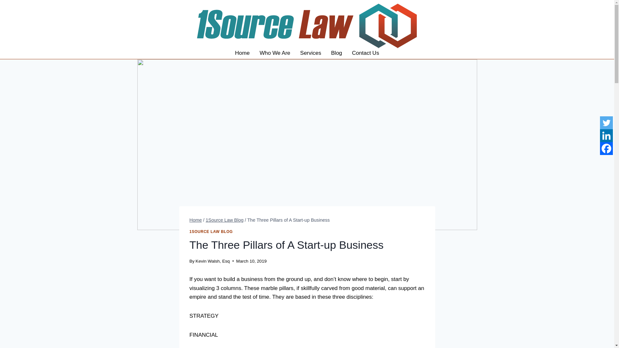  Describe the element at coordinates (606, 135) in the screenshot. I see `Linkedin` at that location.